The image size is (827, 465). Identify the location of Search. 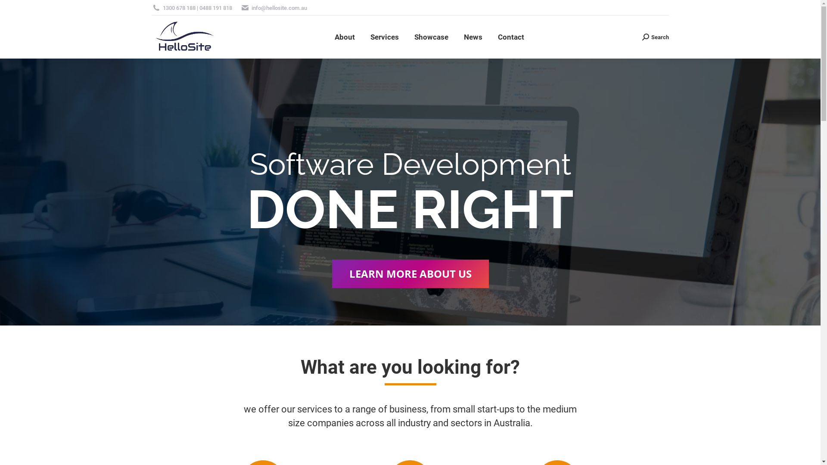
(655, 37).